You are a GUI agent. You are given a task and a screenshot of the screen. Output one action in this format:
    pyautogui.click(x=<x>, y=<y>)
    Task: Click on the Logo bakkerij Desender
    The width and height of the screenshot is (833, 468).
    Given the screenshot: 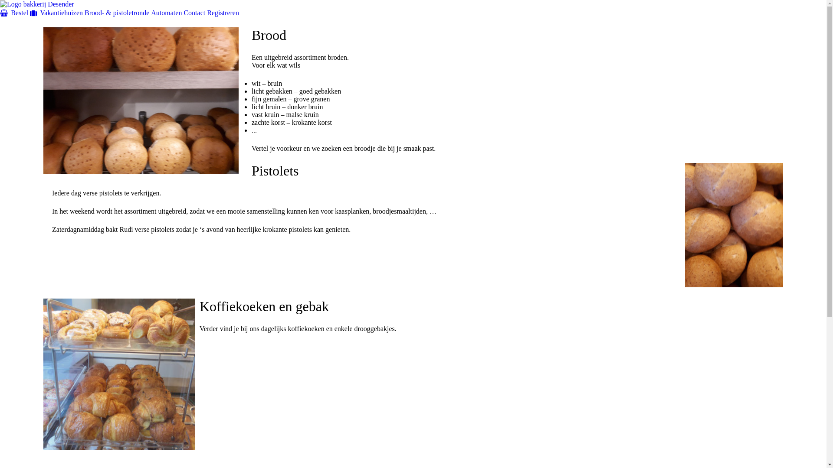 What is the action you would take?
    pyautogui.click(x=37, y=3)
    